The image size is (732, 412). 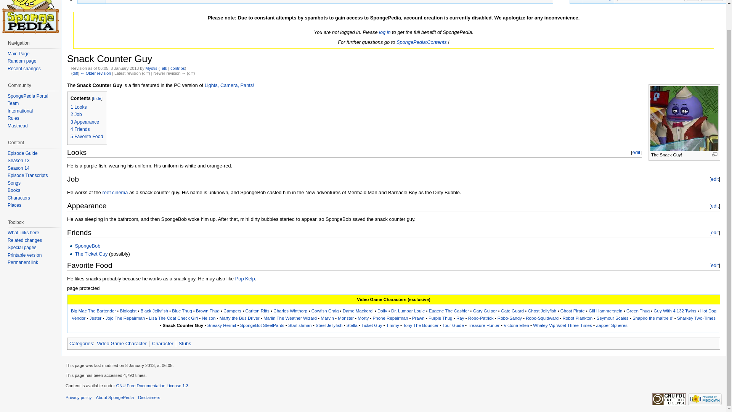 I want to click on Go, so click(x=693, y=1).